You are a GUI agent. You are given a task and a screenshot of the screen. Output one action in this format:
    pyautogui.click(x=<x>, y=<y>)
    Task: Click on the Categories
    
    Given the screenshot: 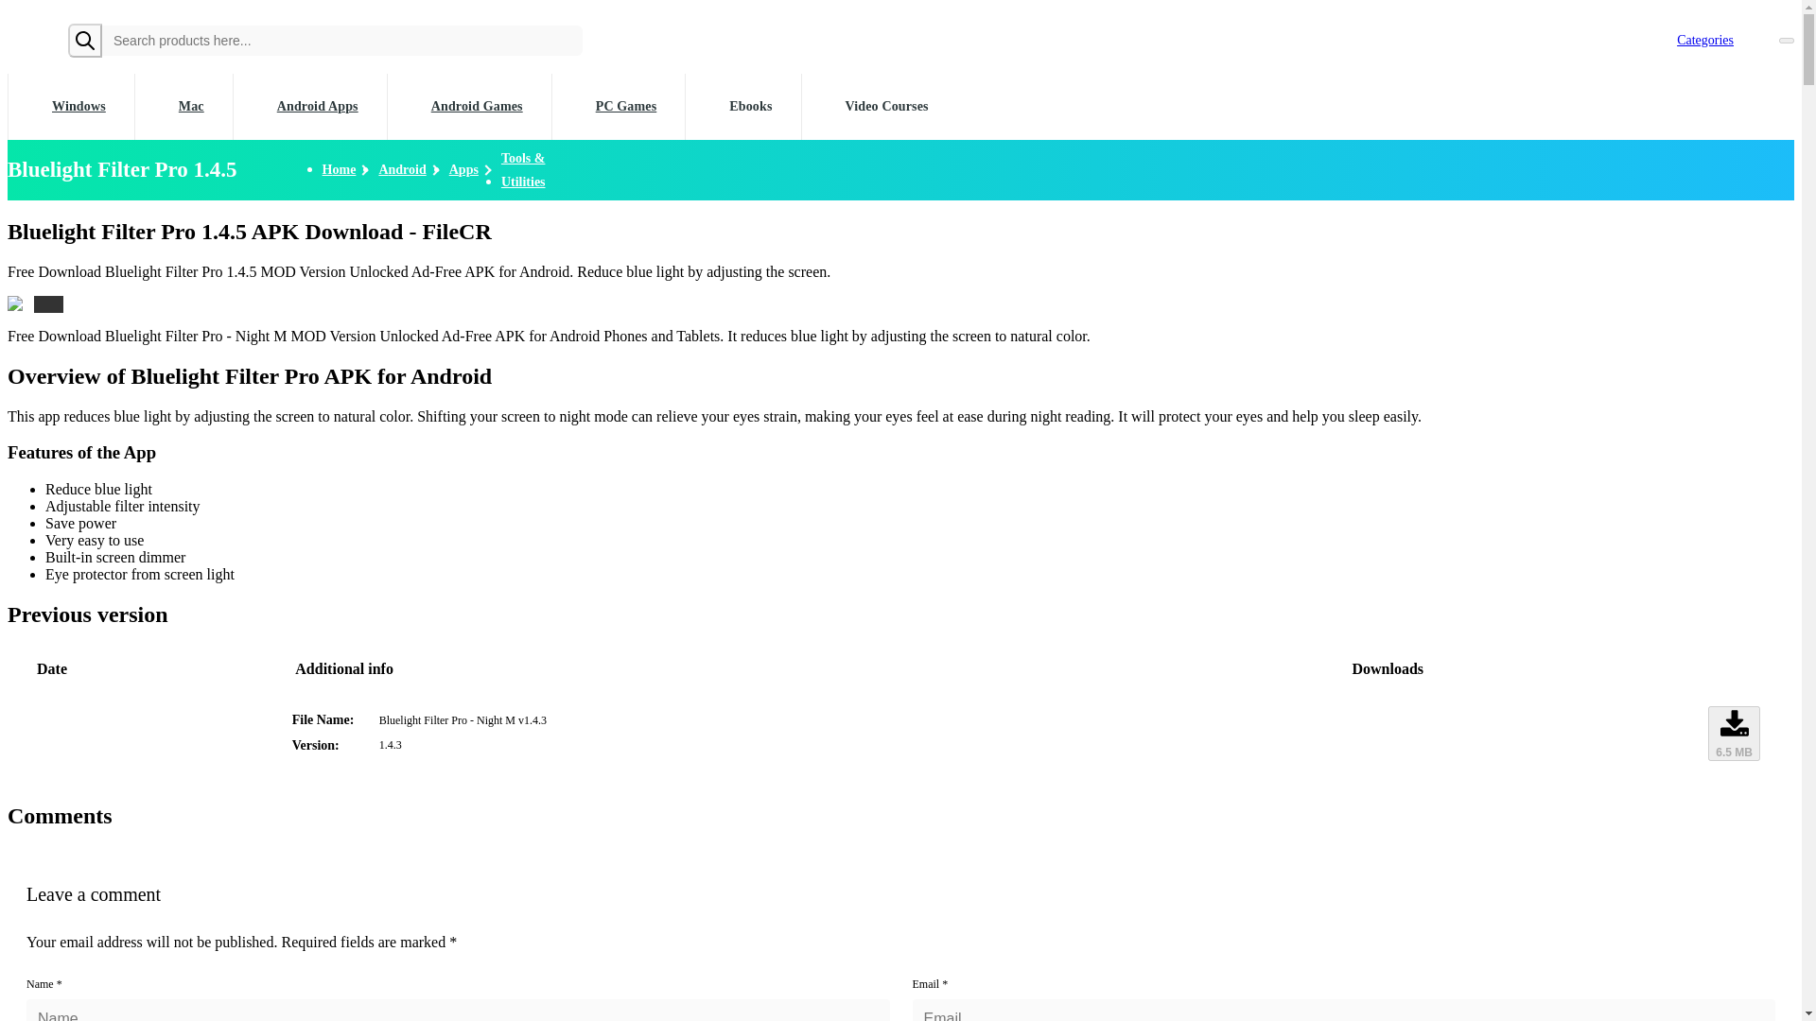 What is the action you would take?
    pyautogui.click(x=1701, y=40)
    